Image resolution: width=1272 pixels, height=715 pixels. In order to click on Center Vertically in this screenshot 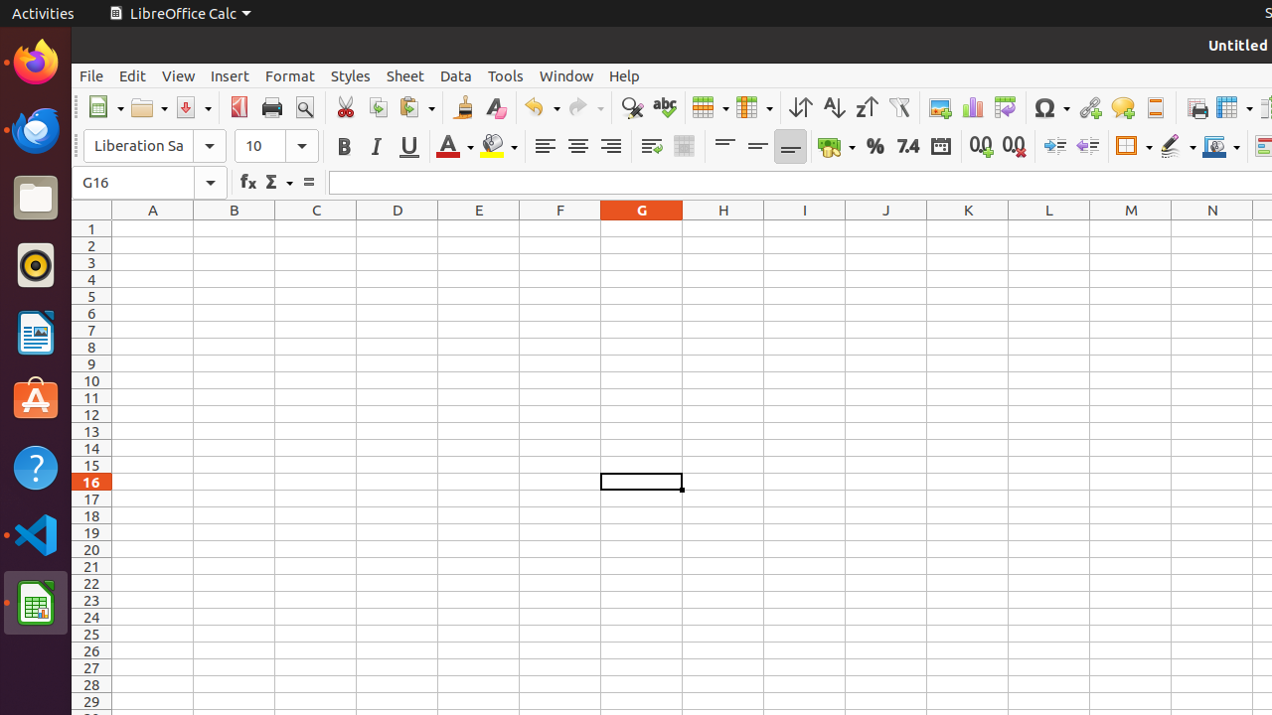, I will do `click(757, 147)`.